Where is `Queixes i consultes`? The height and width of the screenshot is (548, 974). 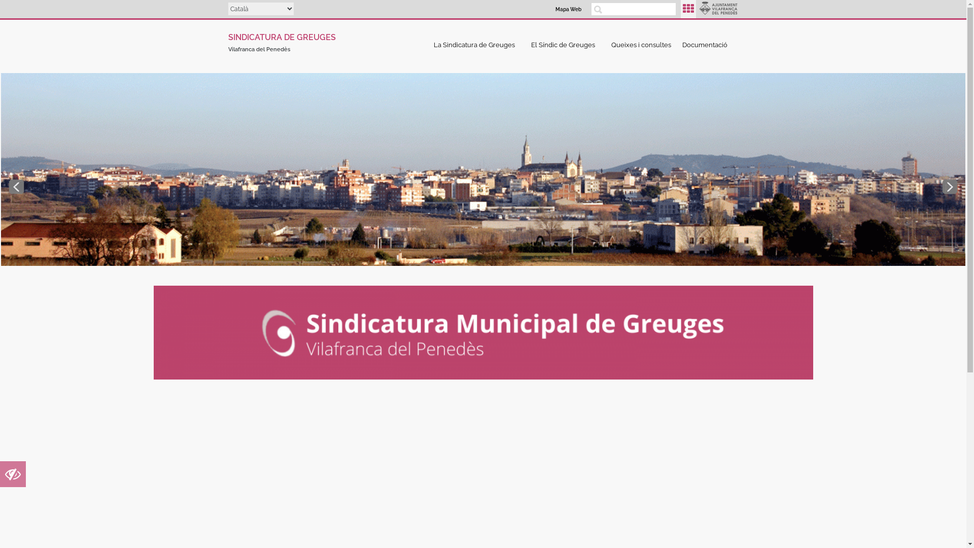 Queixes i consultes is located at coordinates (641, 45).